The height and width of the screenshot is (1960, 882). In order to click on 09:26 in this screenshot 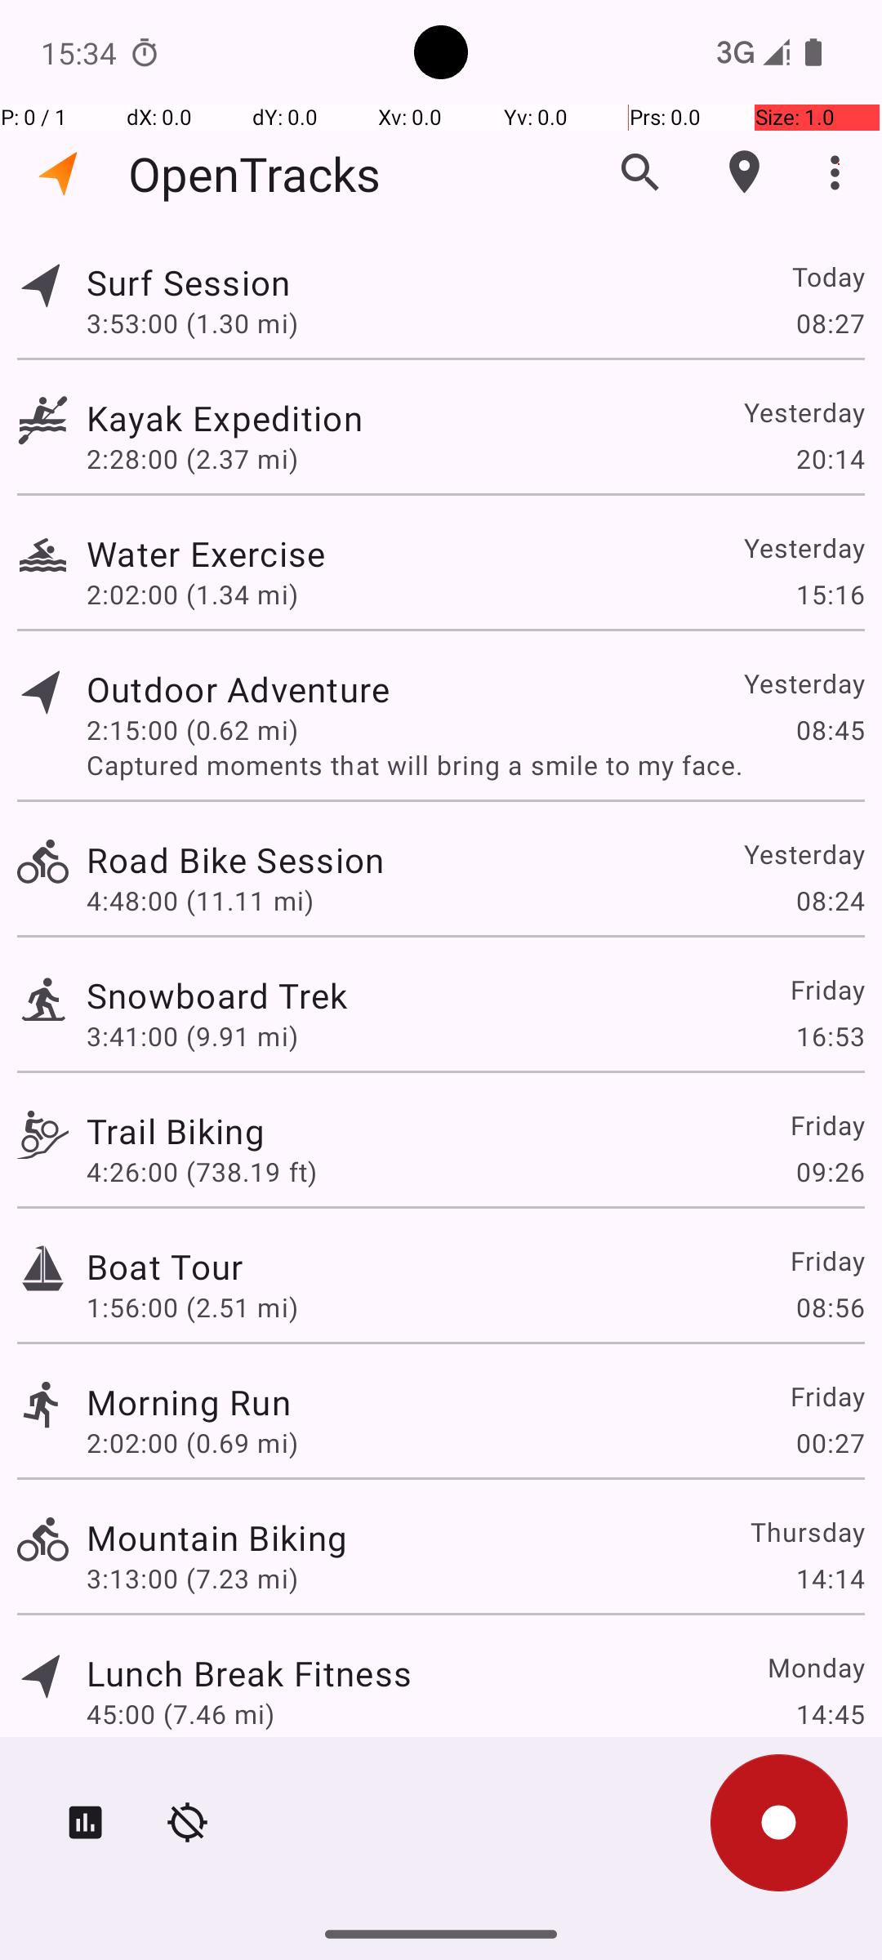, I will do `click(830, 1171)`.